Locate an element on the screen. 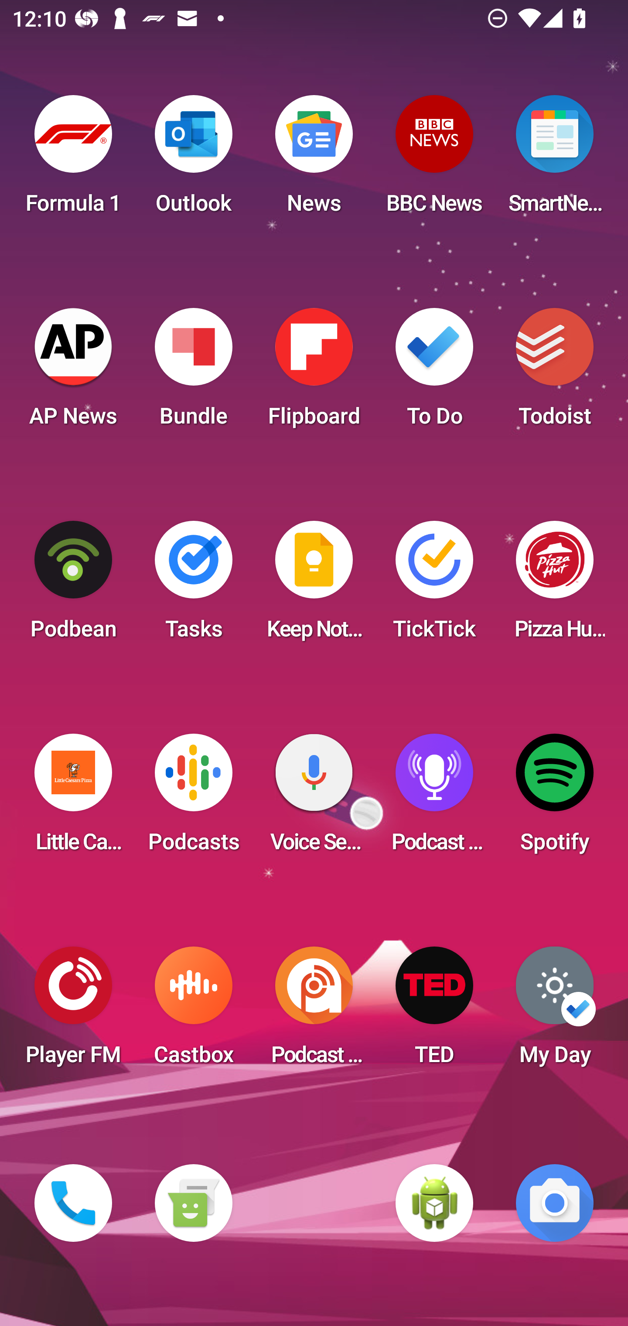  Todoist is located at coordinates (555, 373).